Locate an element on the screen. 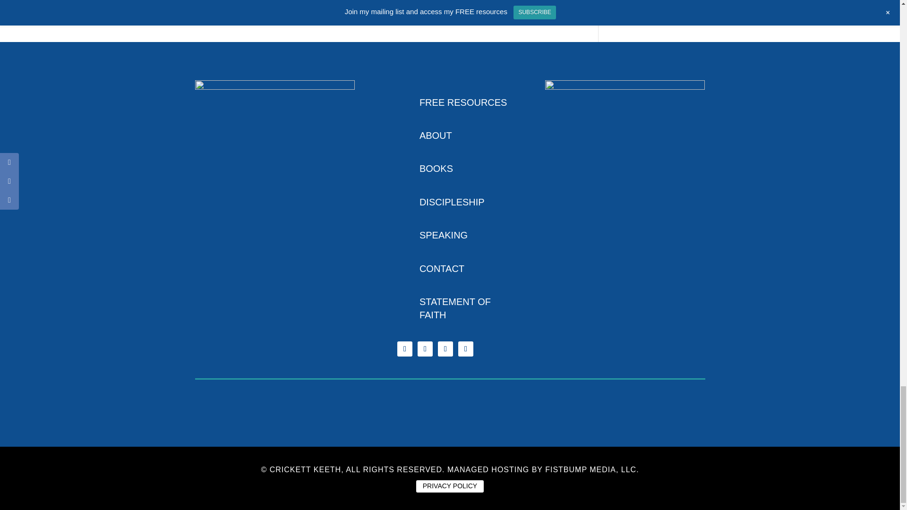 Image resolution: width=907 pixels, height=510 pixels. Follow on Facebook is located at coordinates (404, 348).